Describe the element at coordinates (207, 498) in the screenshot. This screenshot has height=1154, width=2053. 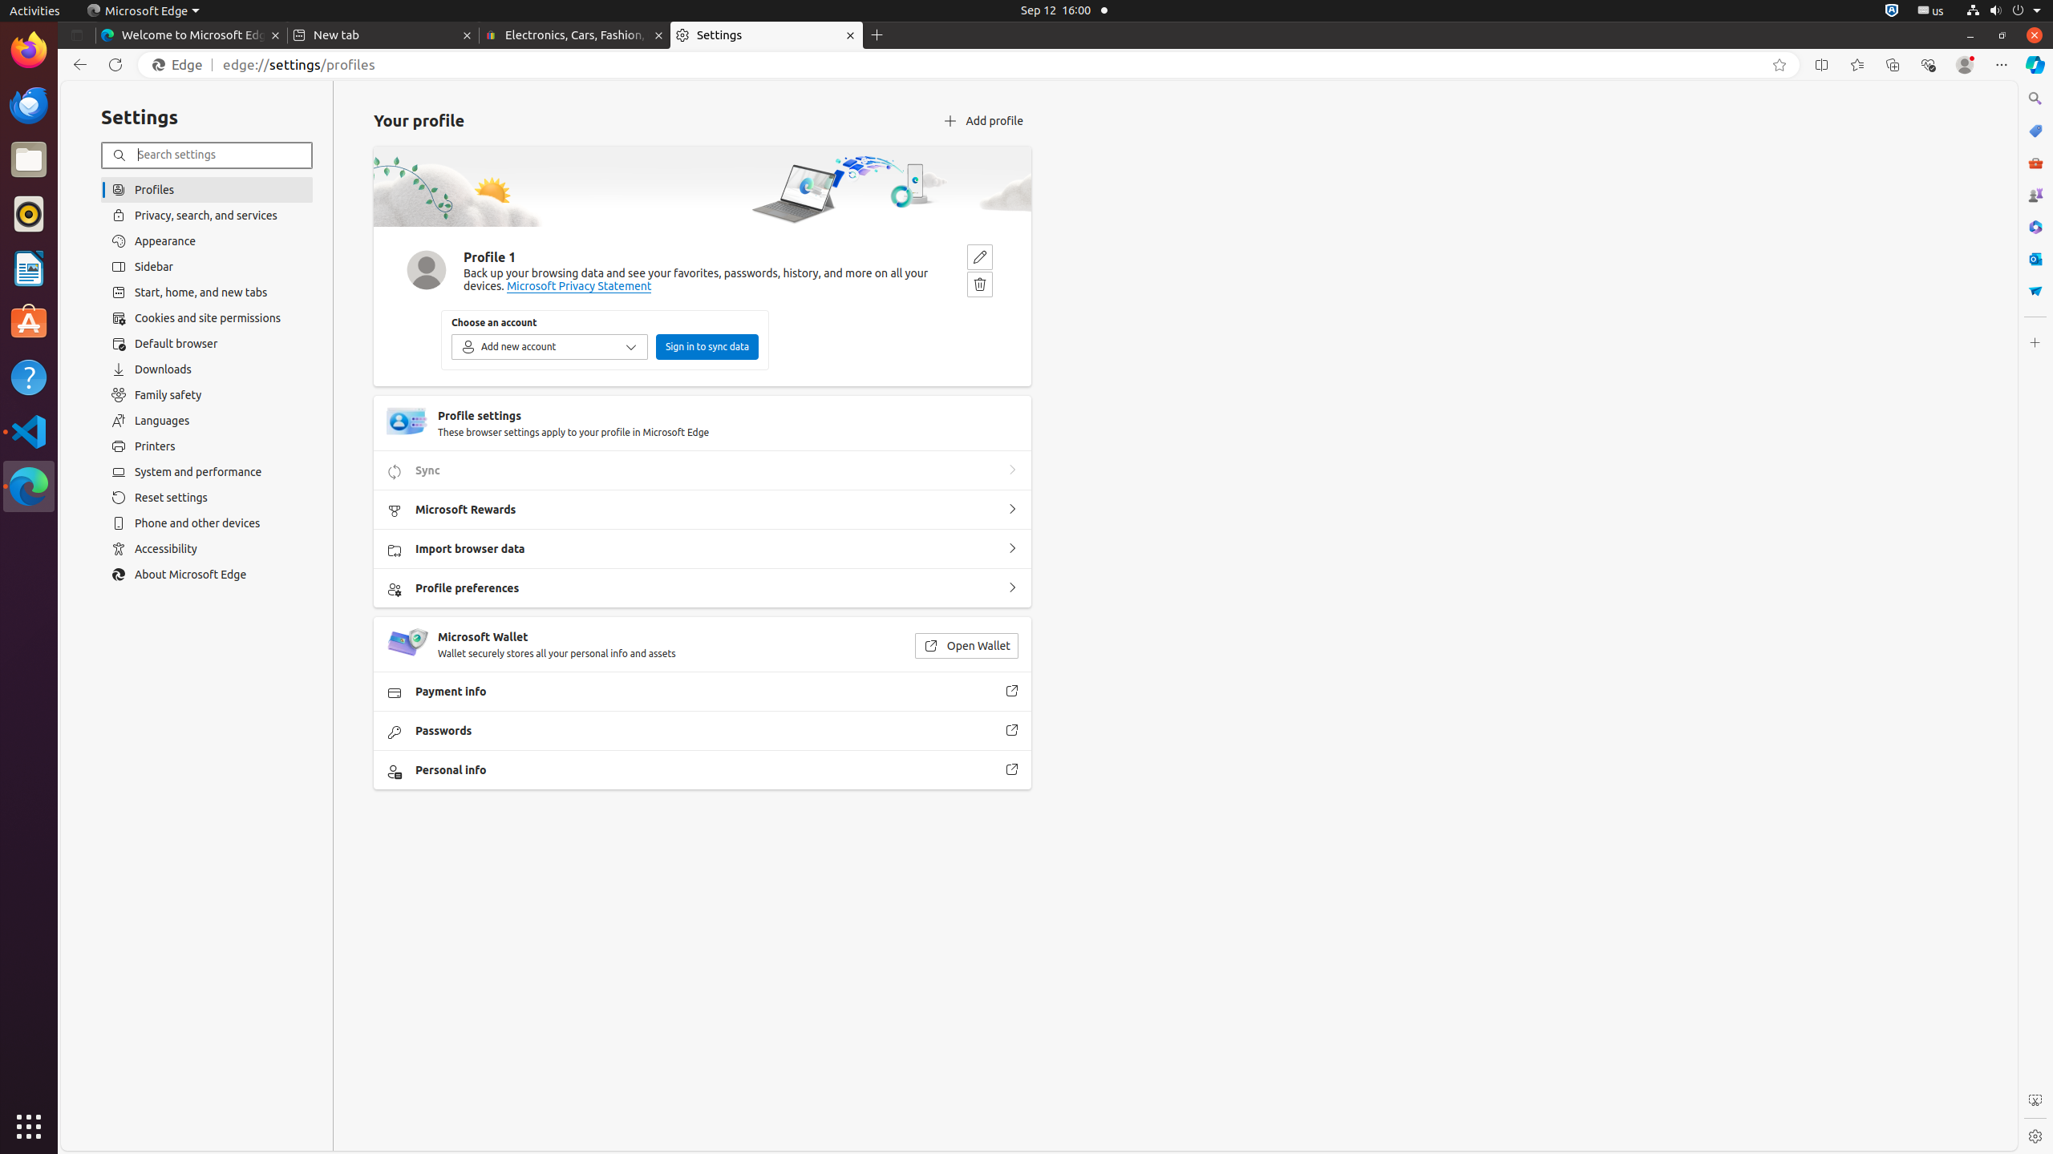
I see `Reset settings` at that location.